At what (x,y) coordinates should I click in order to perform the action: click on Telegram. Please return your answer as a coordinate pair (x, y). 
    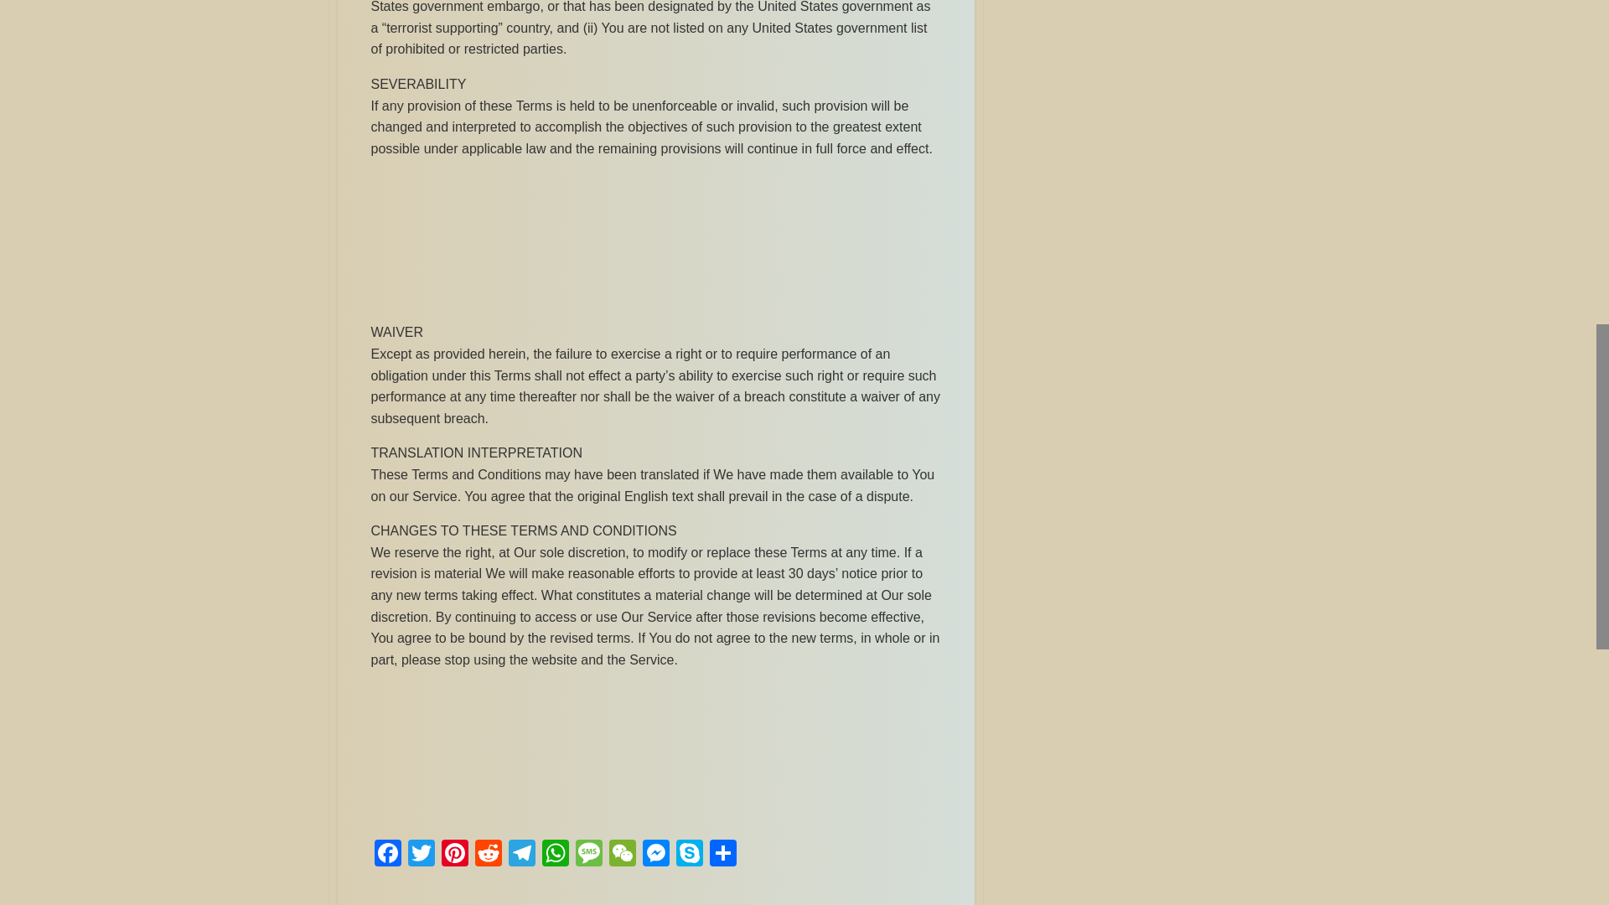
    Looking at the image, I should click on (521, 855).